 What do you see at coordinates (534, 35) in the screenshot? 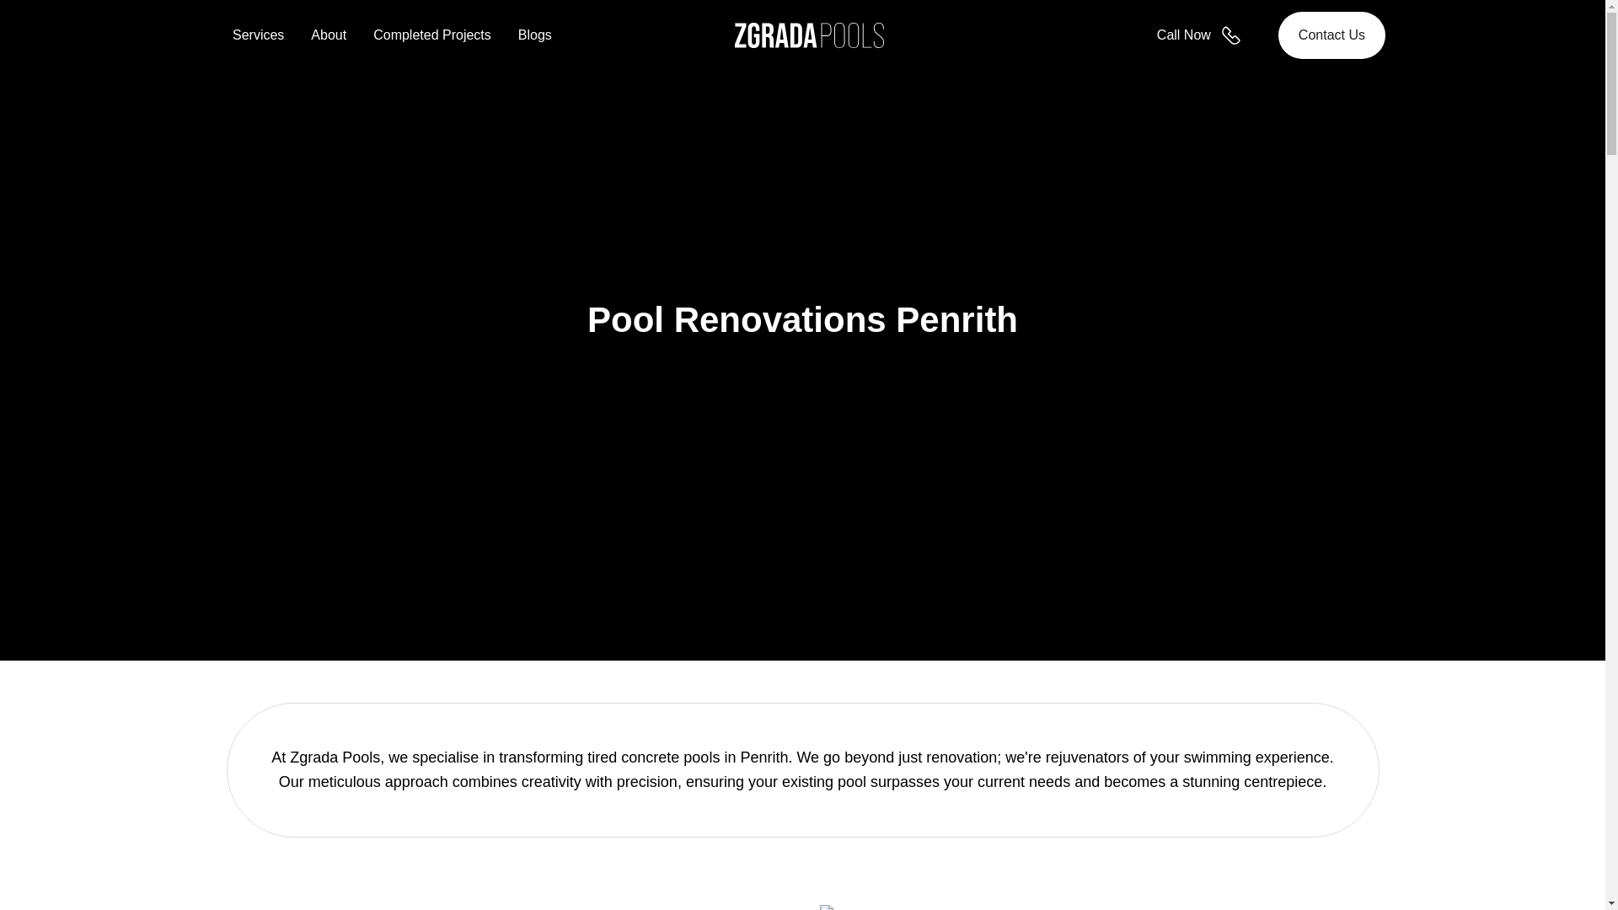
I see `Blogs` at bounding box center [534, 35].